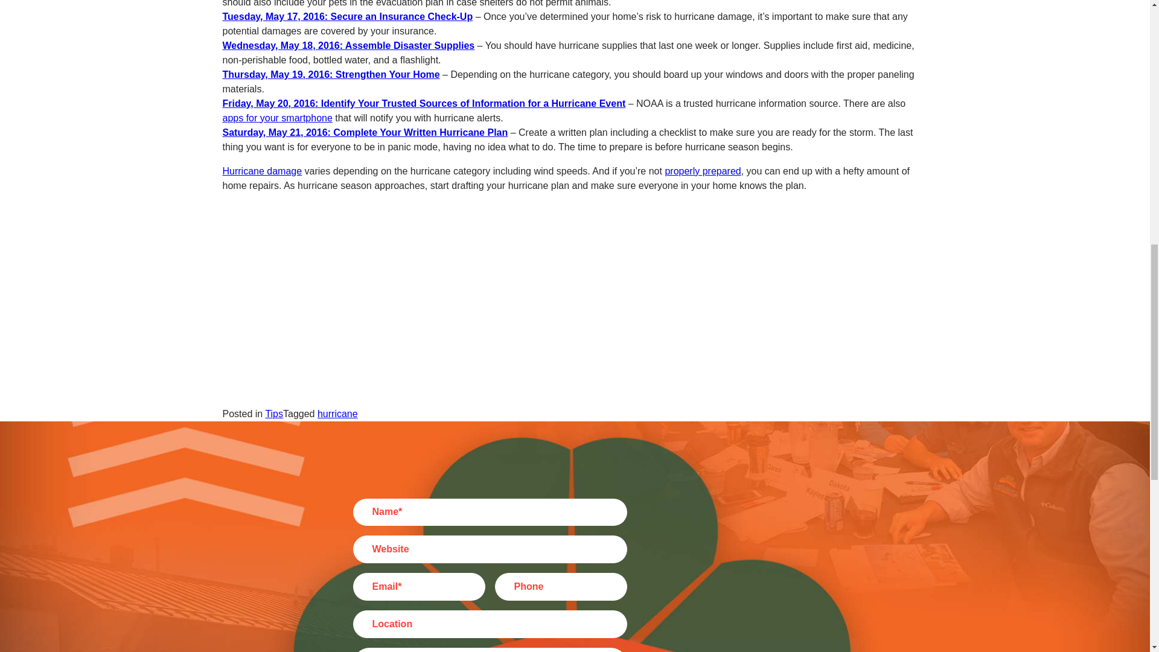 The image size is (1159, 652). Describe the element at coordinates (702, 171) in the screenshot. I see `properly prepared` at that location.